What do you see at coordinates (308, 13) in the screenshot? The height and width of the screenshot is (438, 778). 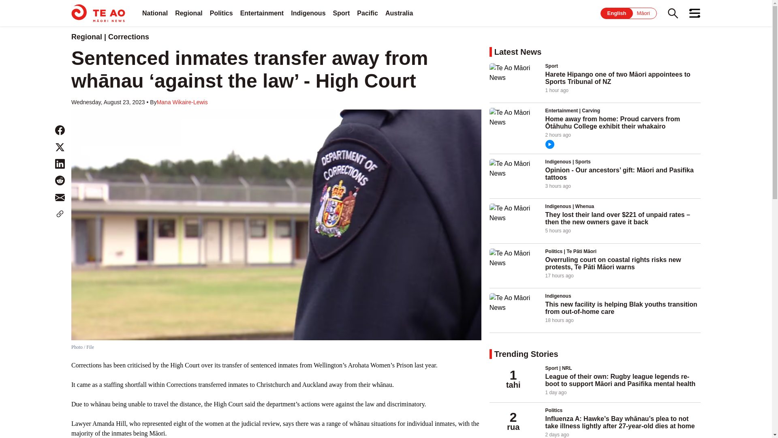 I see `Indigenous` at bounding box center [308, 13].